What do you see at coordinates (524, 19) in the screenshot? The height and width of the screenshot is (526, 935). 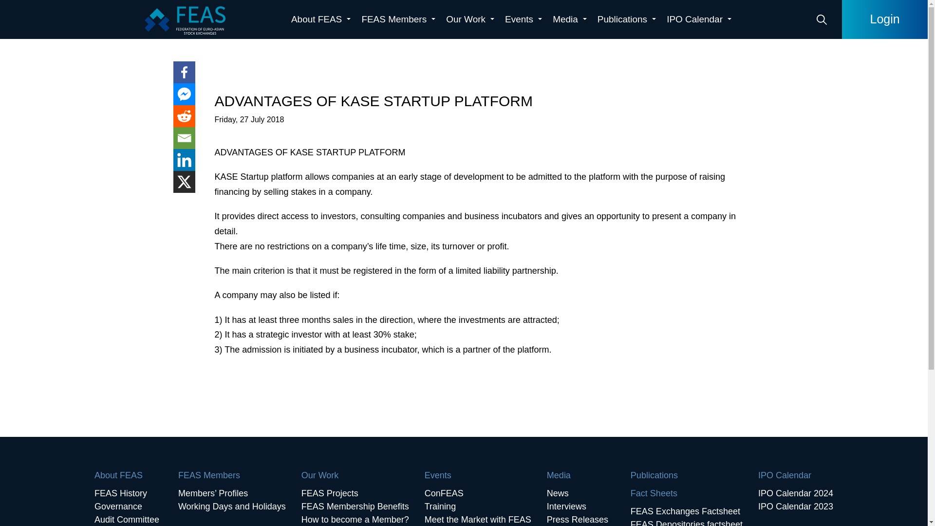 I see `Events` at bounding box center [524, 19].